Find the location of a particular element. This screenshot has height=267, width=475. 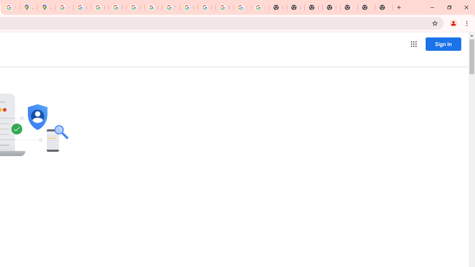

New Tab is located at coordinates (399, 7).